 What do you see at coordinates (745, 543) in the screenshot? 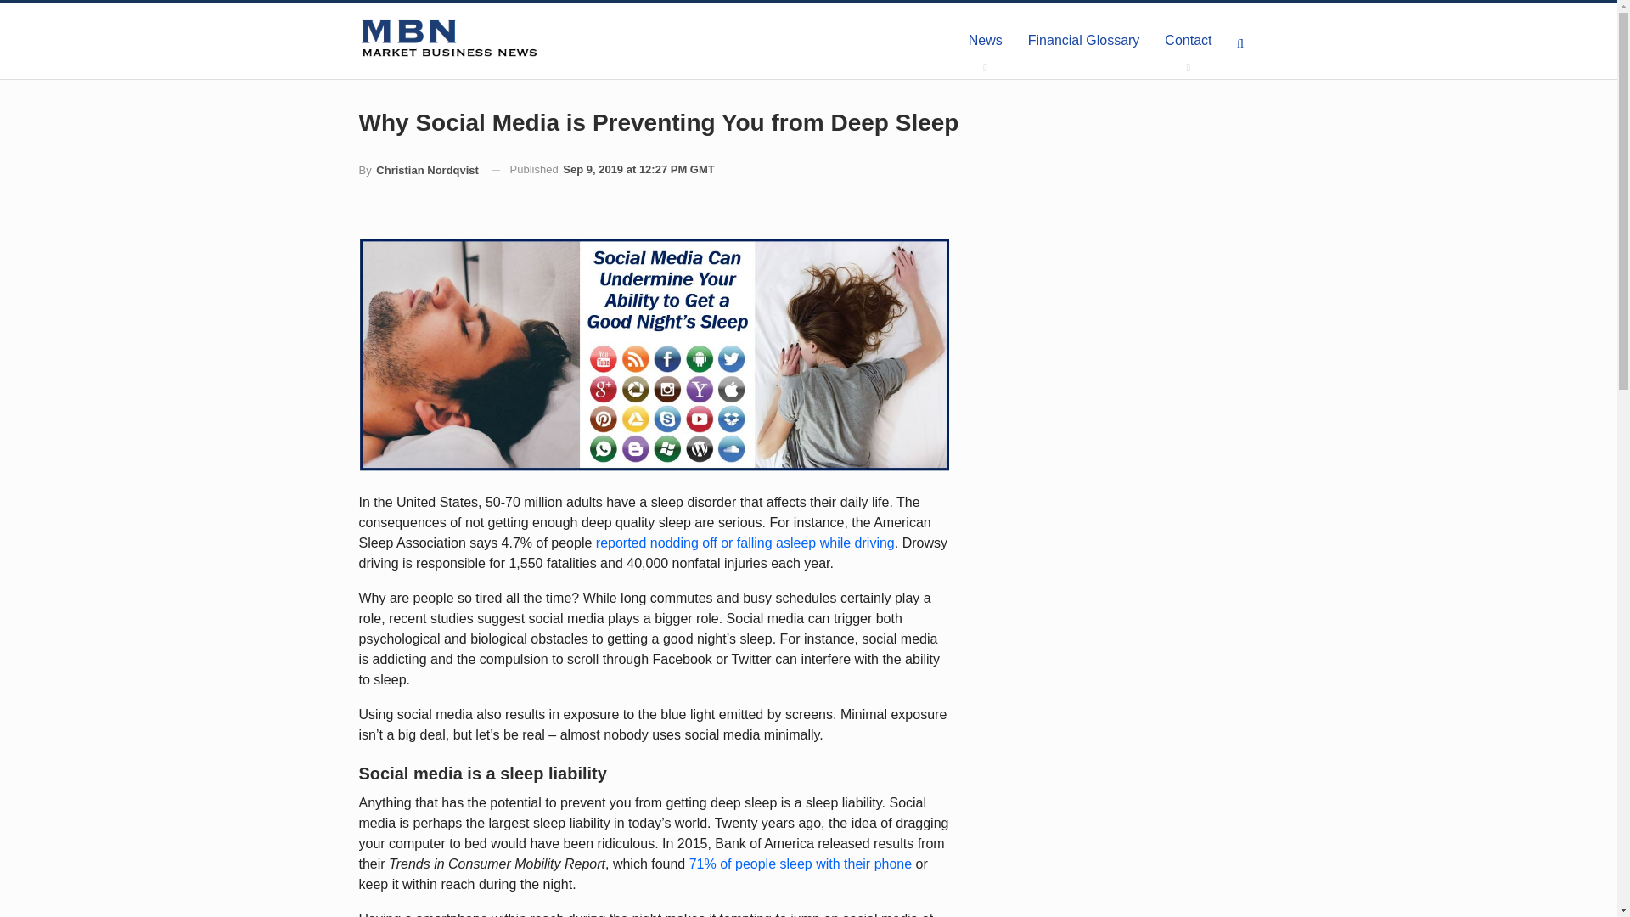
I see `reported nodding off or falling asleep while driving` at bounding box center [745, 543].